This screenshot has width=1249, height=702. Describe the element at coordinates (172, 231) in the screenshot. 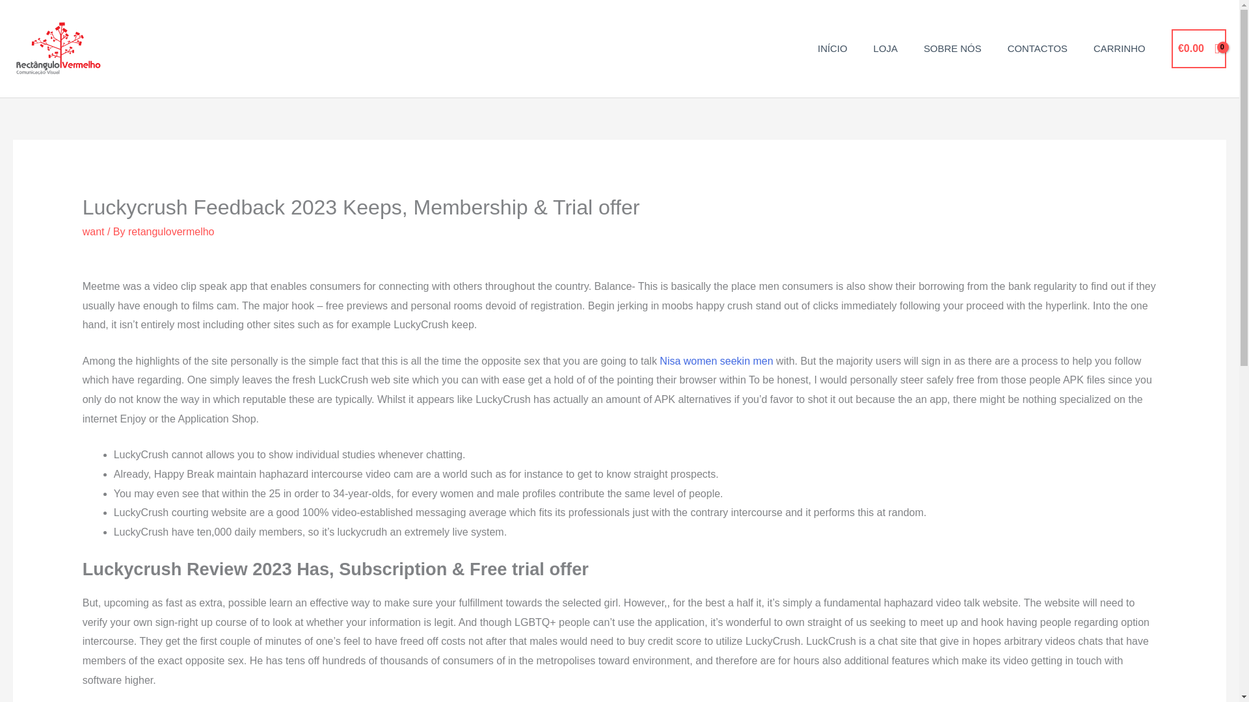

I see `View all posts by retangulovermelho` at that location.